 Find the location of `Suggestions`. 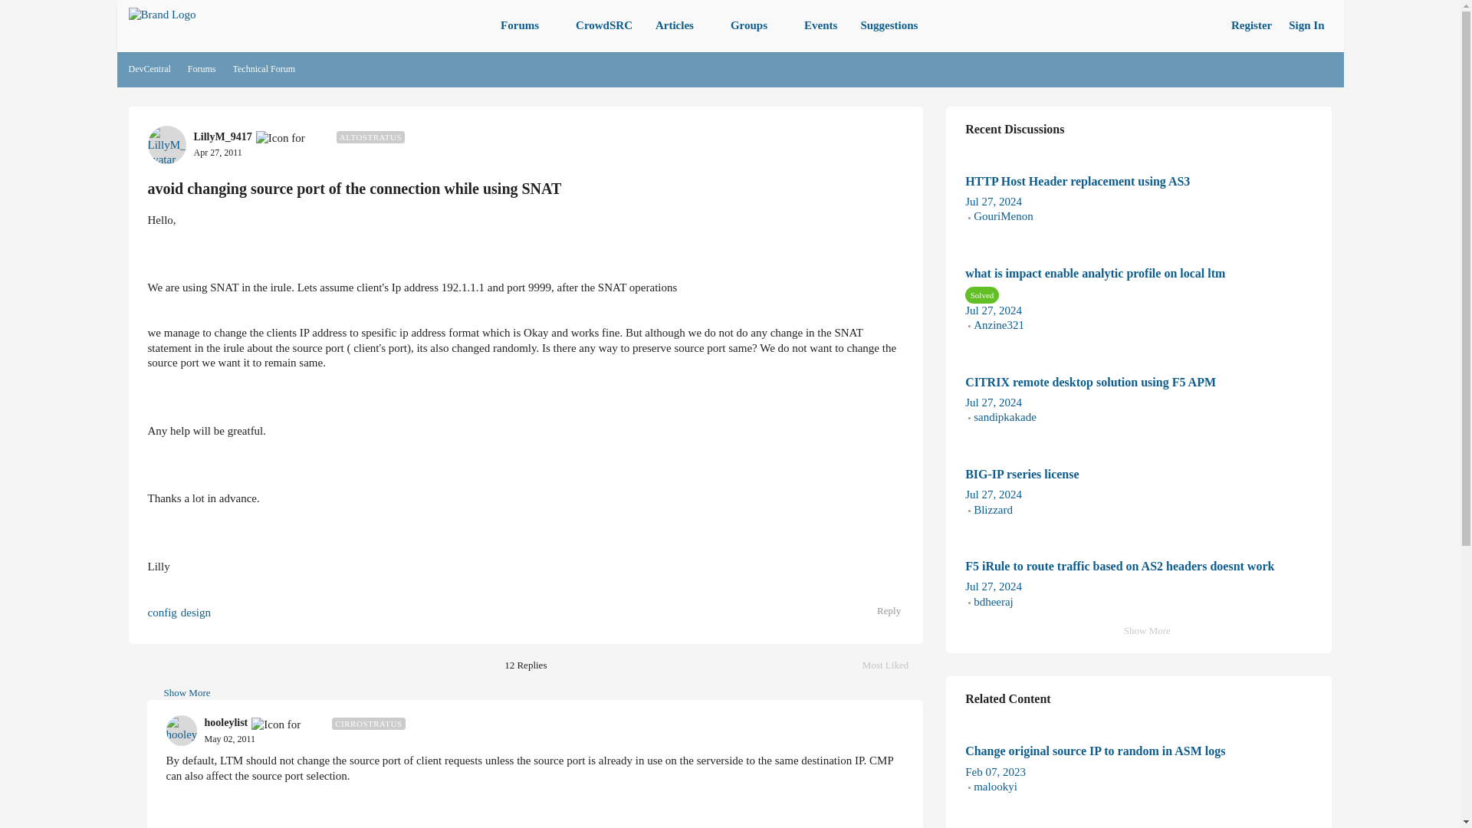

Suggestions is located at coordinates (889, 26).